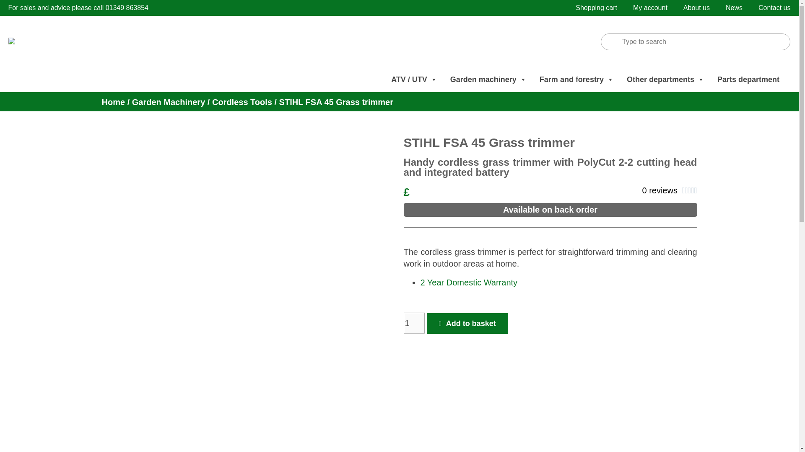  Describe the element at coordinates (488, 80) in the screenshot. I see `Garden machinery` at that location.